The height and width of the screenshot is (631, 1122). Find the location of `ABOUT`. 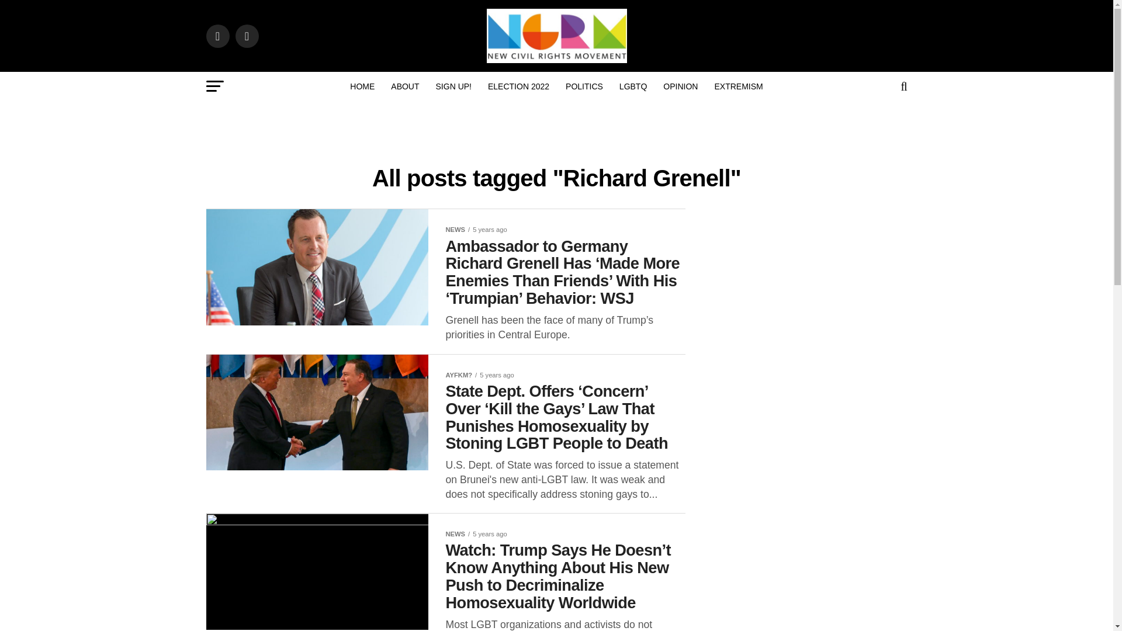

ABOUT is located at coordinates (404, 86).